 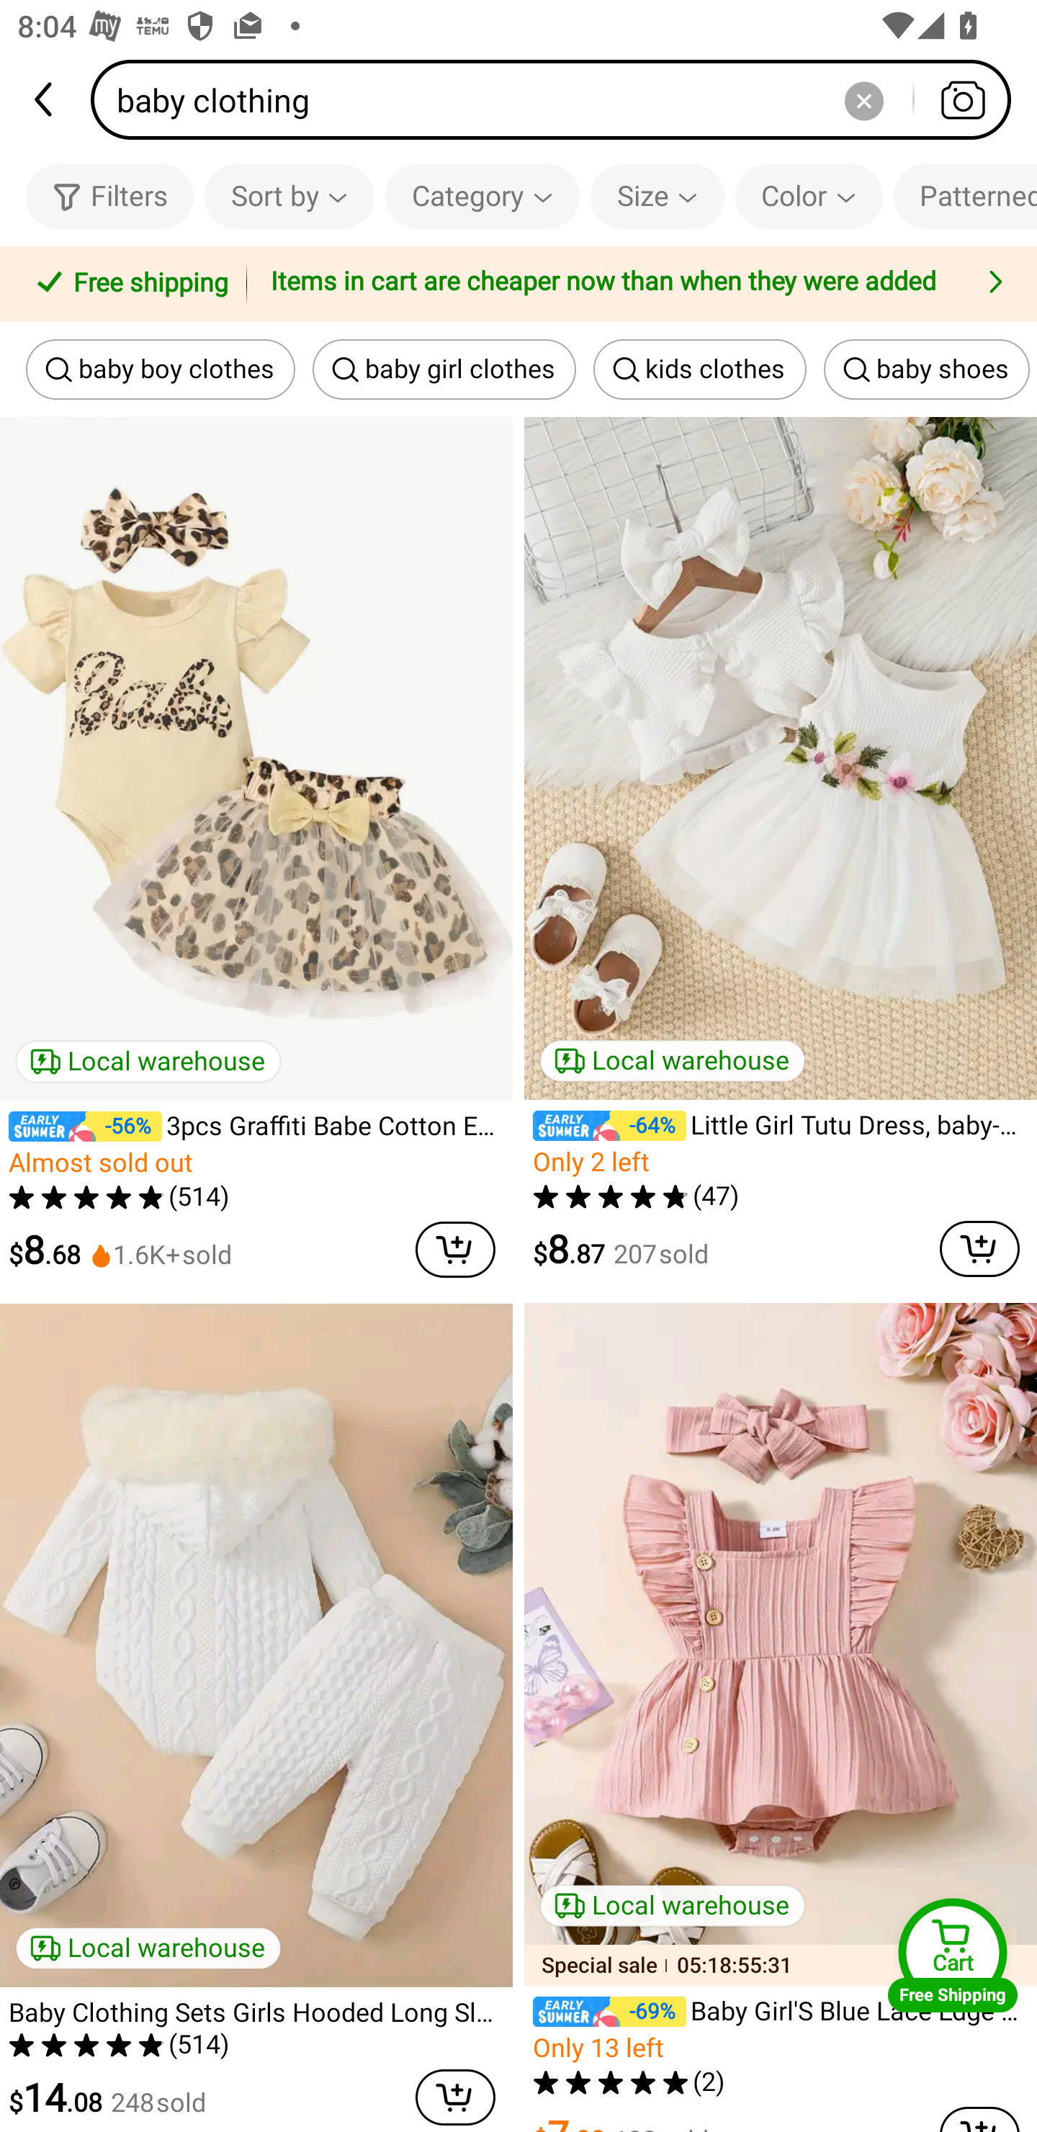 What do you see at coordinates (482, 196) in the screenshot?
I see `Category` at bounding box center [482, 196].